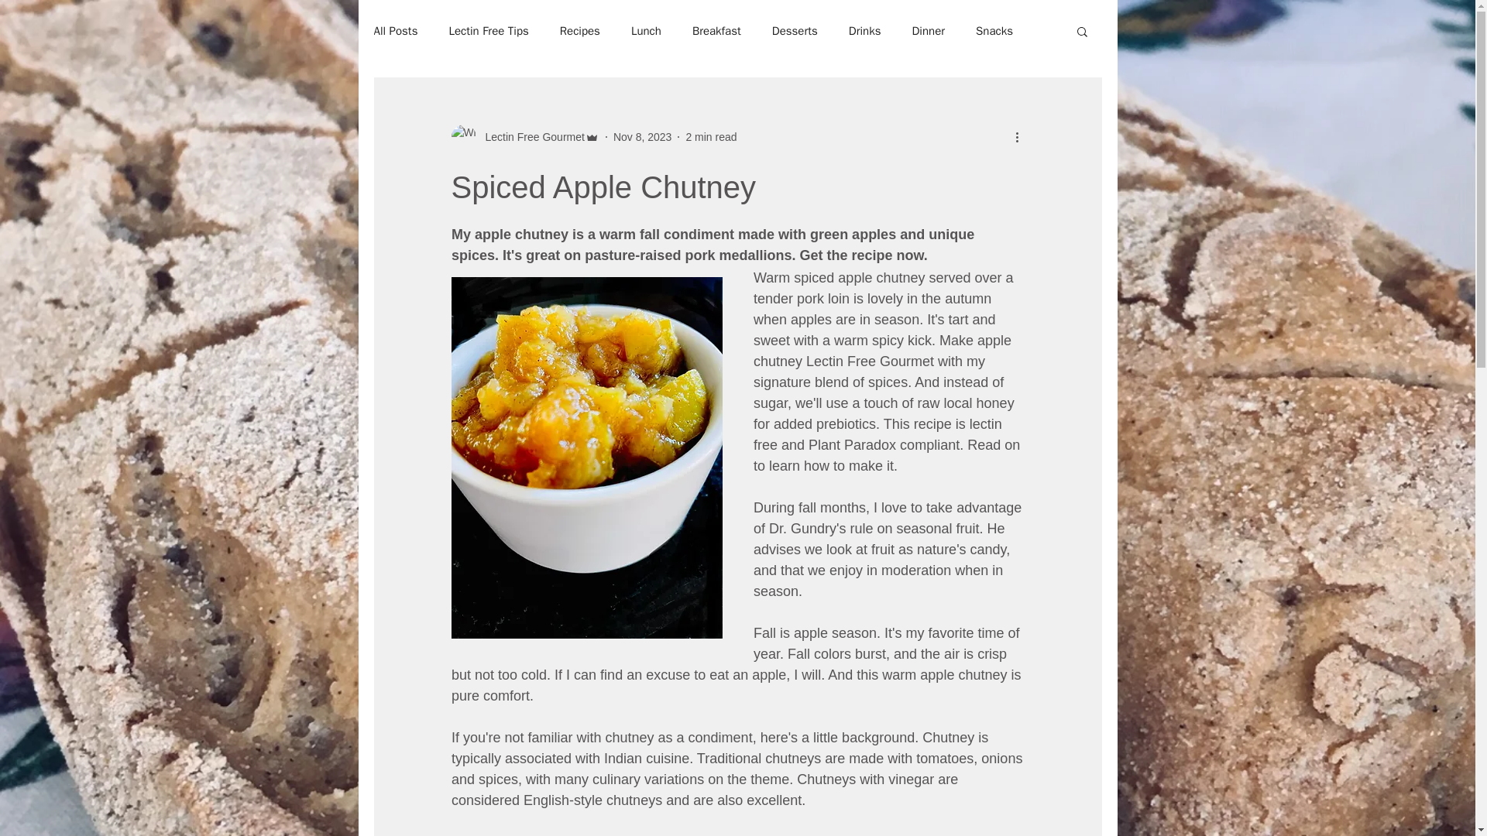 Image resolution: width=1487 pixels, height=836 pixels. Describe the element at coordinates (994, 30) in the screenshot. I see `Snacks` at that location.